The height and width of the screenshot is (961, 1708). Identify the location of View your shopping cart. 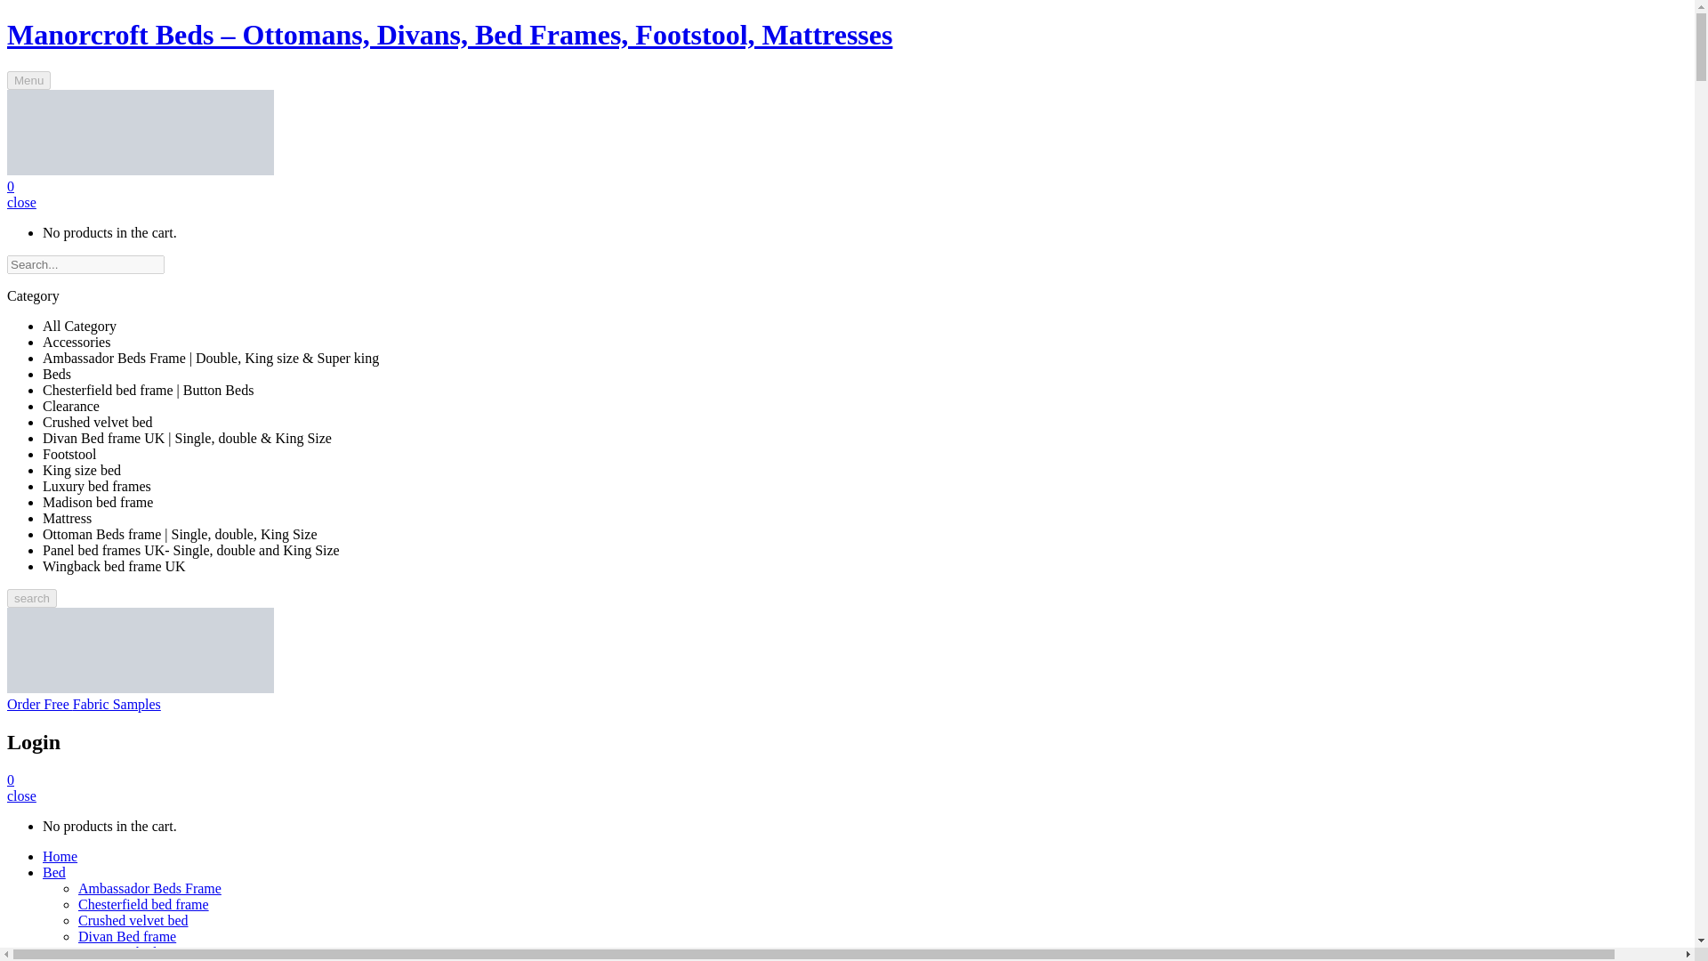
(21, 203).